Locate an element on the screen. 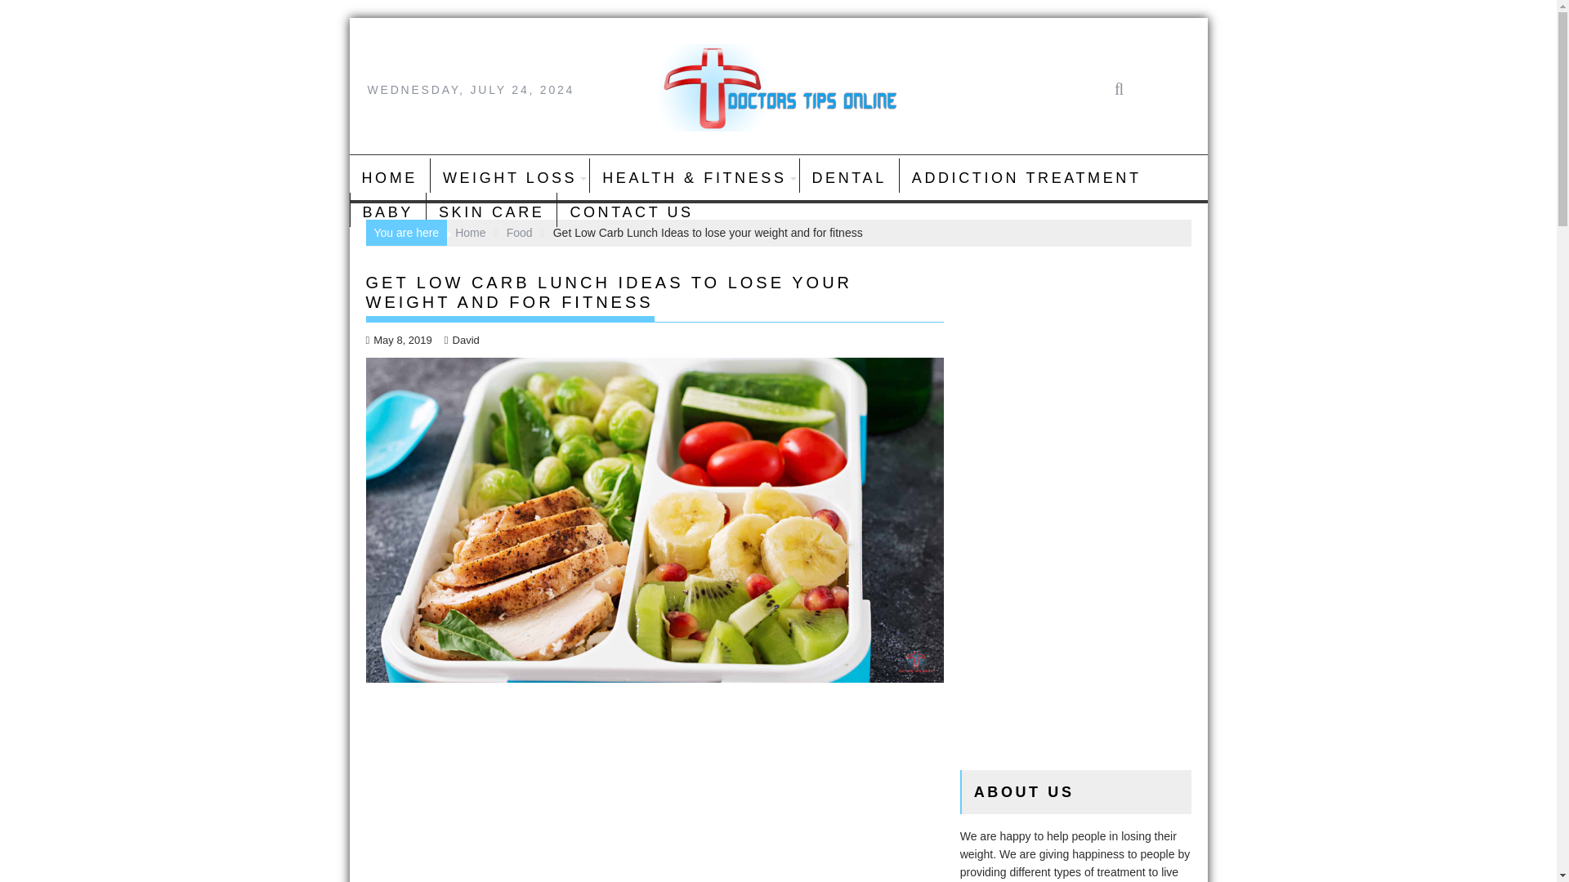  Home is located at coordinates (469, 232).